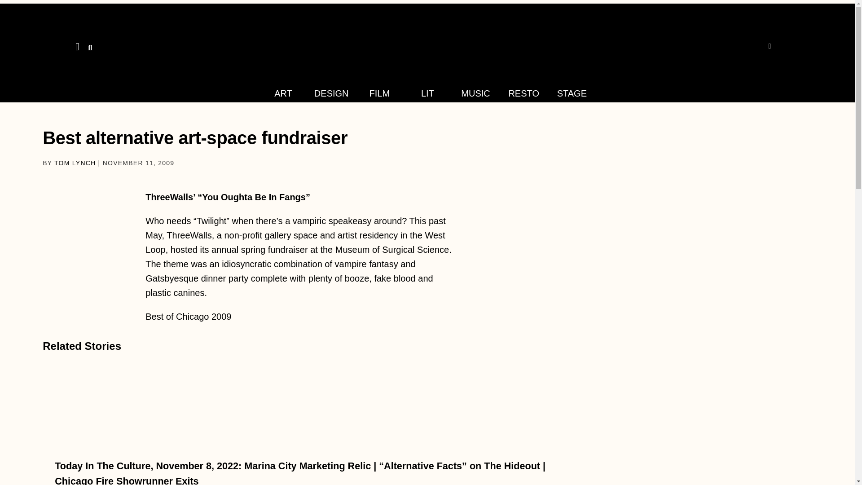  Describe the element at coordinates (283, 93) in the screenshot. I see `ART` at that location.